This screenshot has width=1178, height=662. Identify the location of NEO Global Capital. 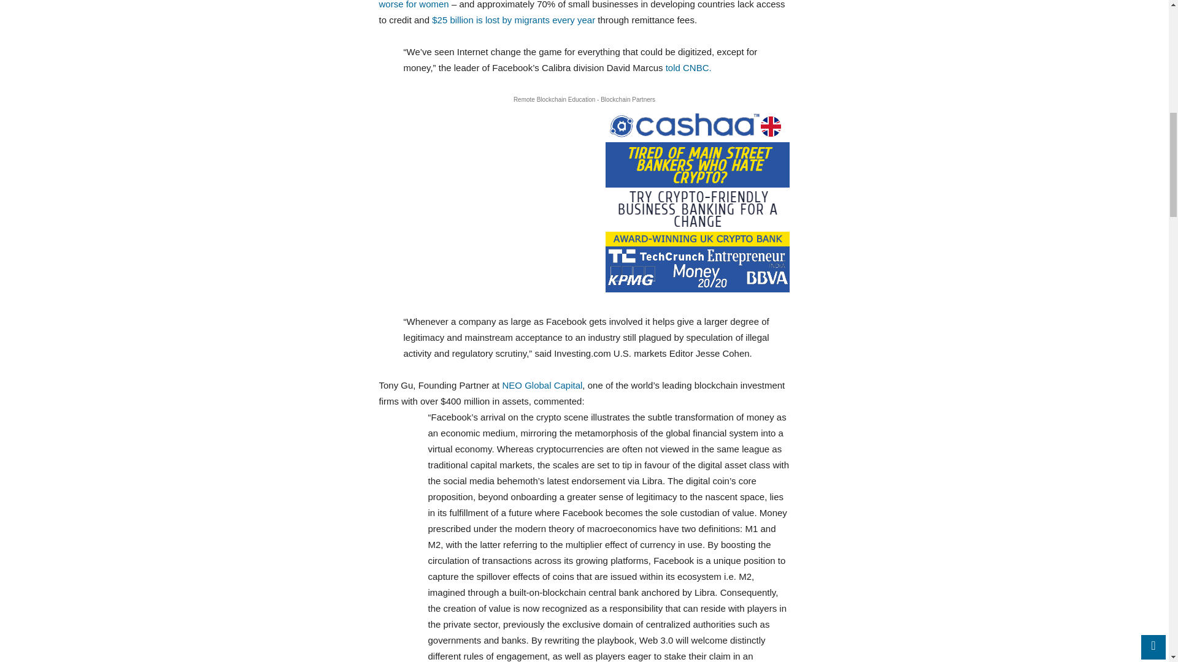
(541, 385).